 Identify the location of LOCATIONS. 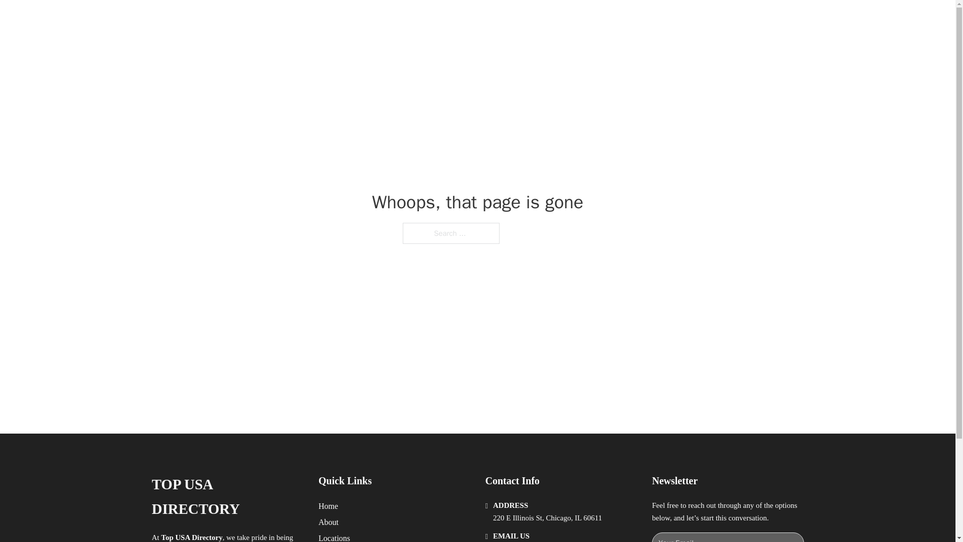
(655, 19).